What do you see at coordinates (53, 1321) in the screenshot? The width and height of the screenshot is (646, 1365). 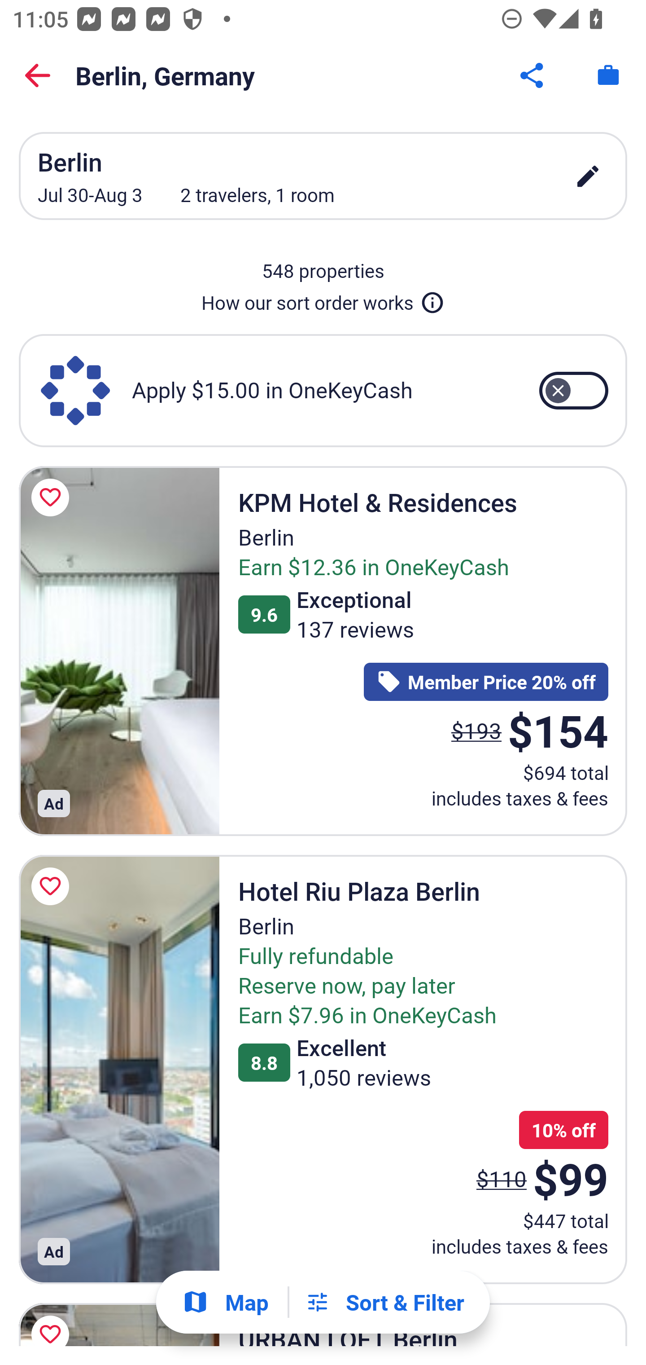 I see `Save URBAN LOFT Berlin to a trip` at bounding box center [53, 1321].